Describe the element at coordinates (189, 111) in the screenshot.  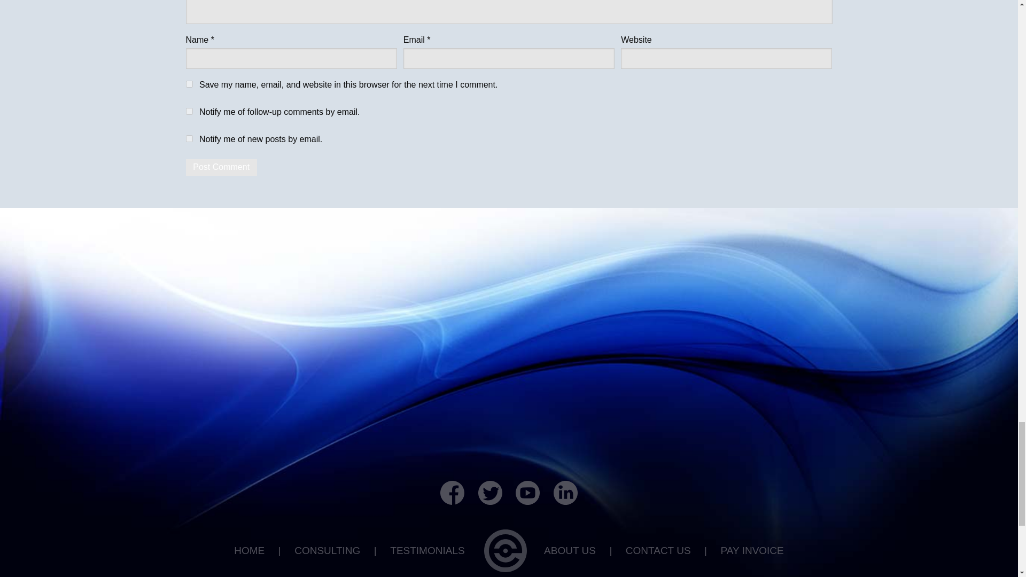
I see `subscribe` at that location.